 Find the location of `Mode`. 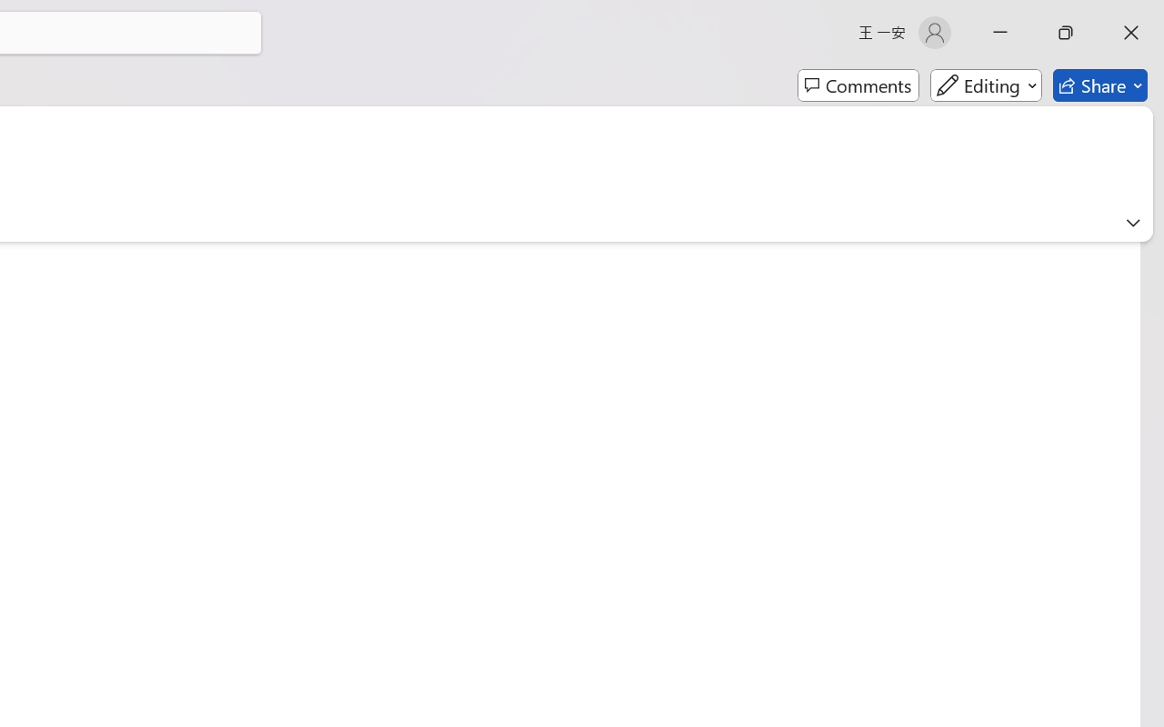

Mode is located at coordinates (986, 85).